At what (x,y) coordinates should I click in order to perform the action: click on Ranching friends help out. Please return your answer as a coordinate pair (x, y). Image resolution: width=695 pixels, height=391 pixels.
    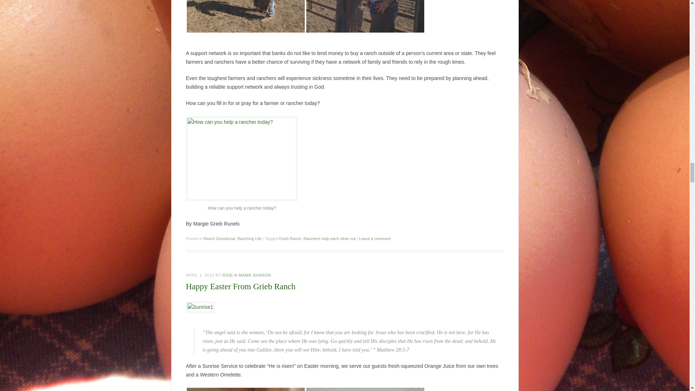
    Looking at the image, I should click on (246, 16).